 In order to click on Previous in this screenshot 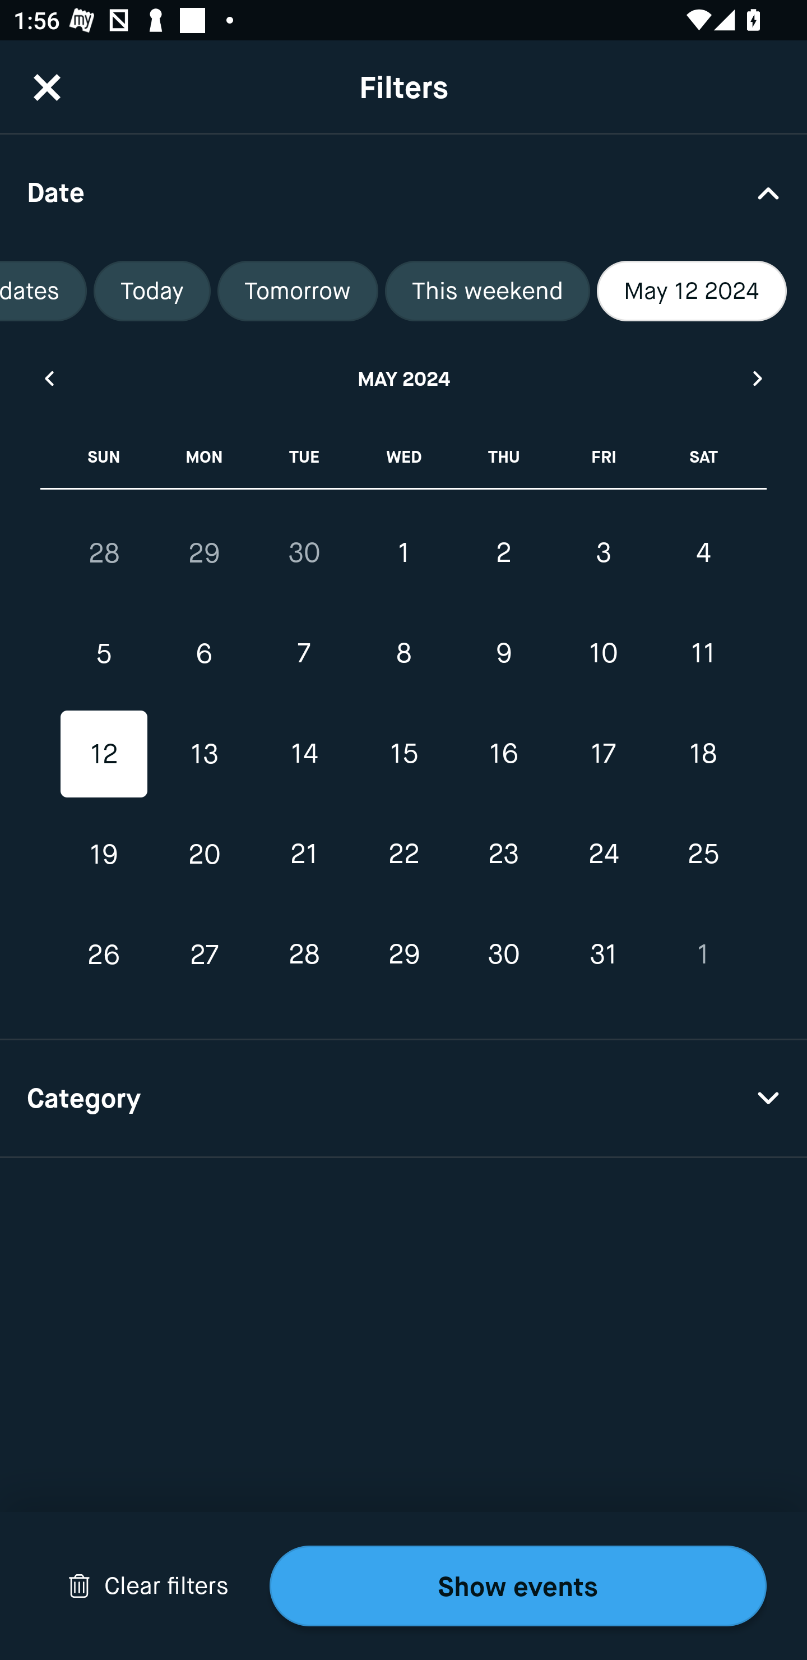, I will do `click(48, 378)`.